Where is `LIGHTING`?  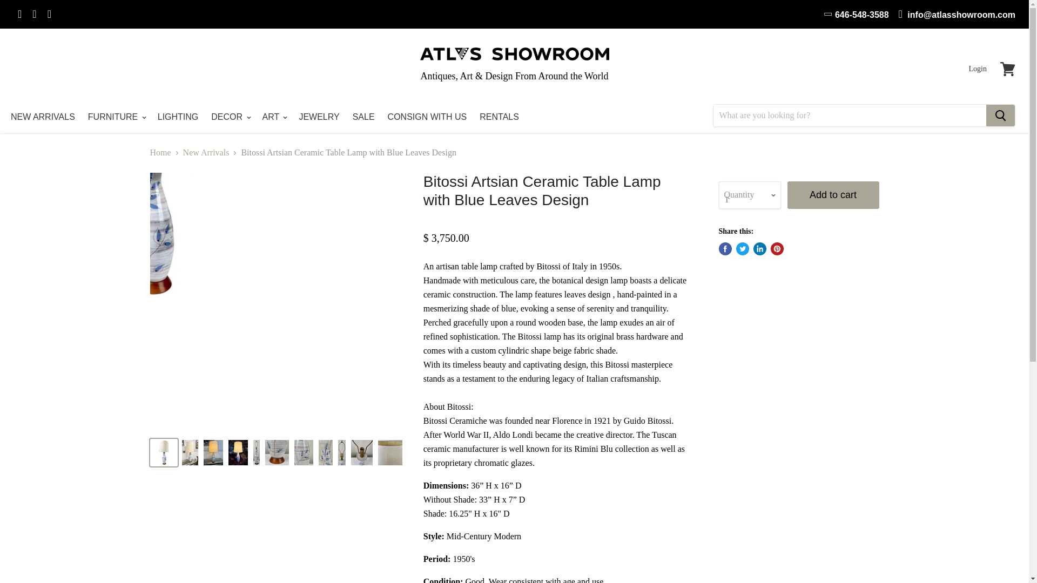 LIGHTING is located at coordinates (178, 117).